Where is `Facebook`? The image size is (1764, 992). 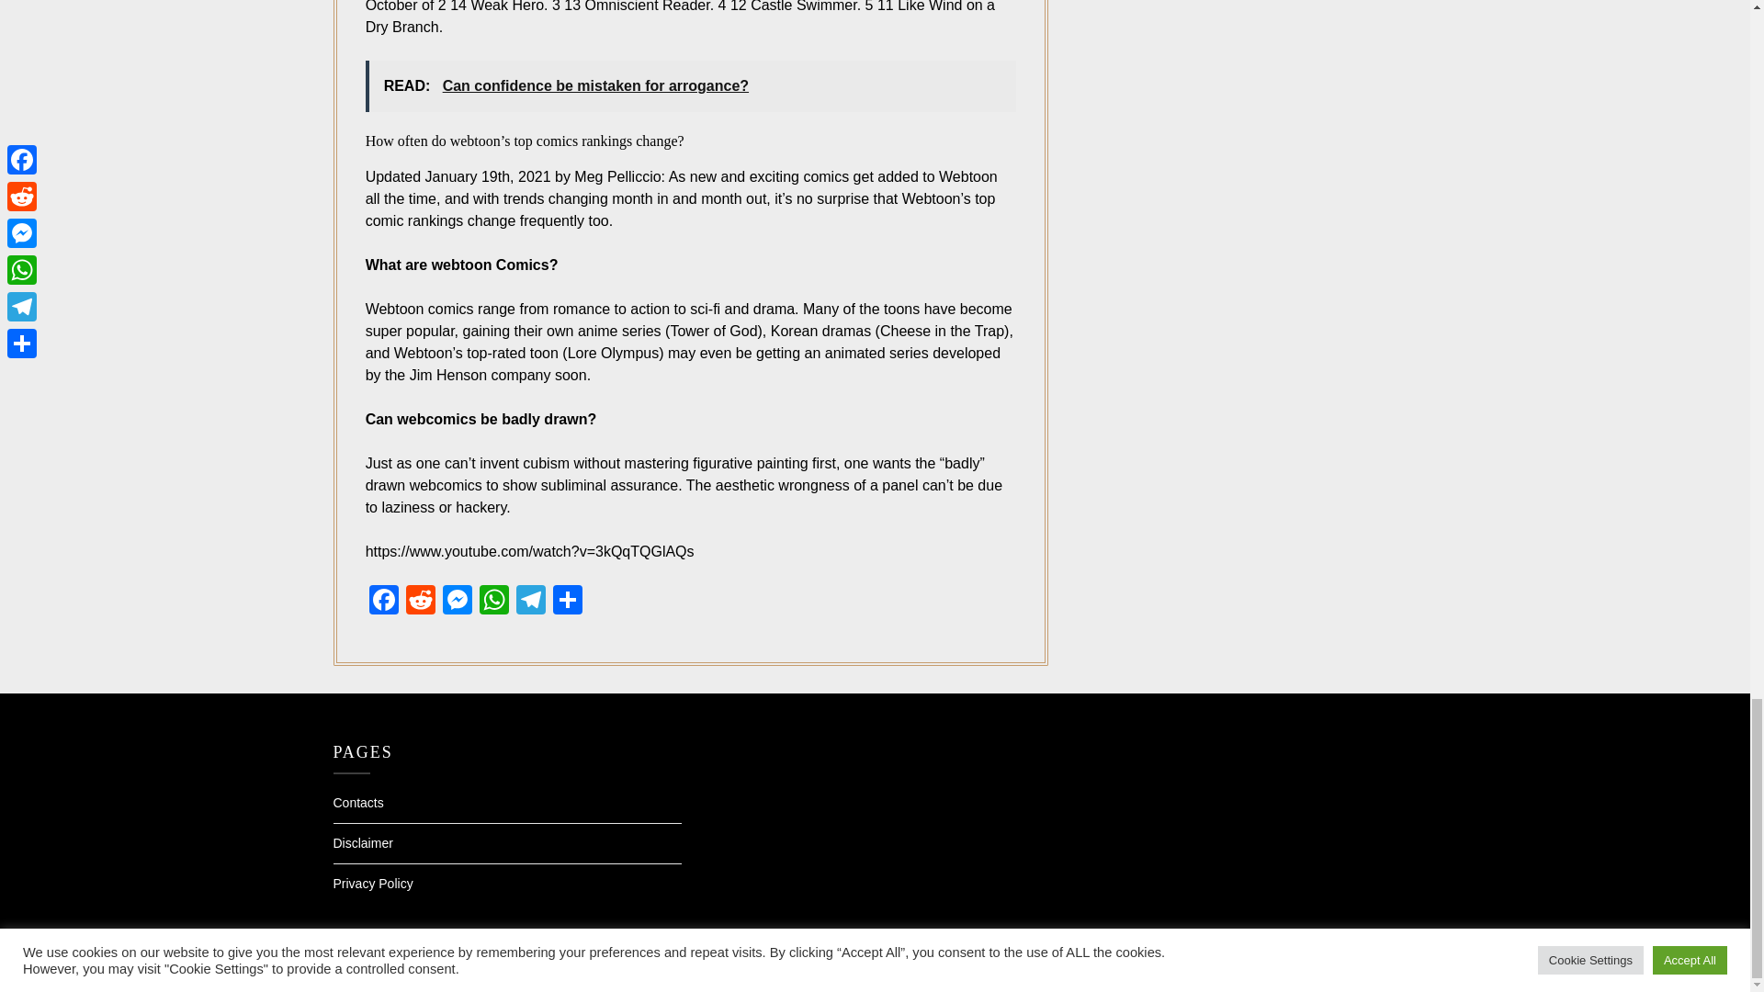
Facebook is located at coordinates (383, 602).